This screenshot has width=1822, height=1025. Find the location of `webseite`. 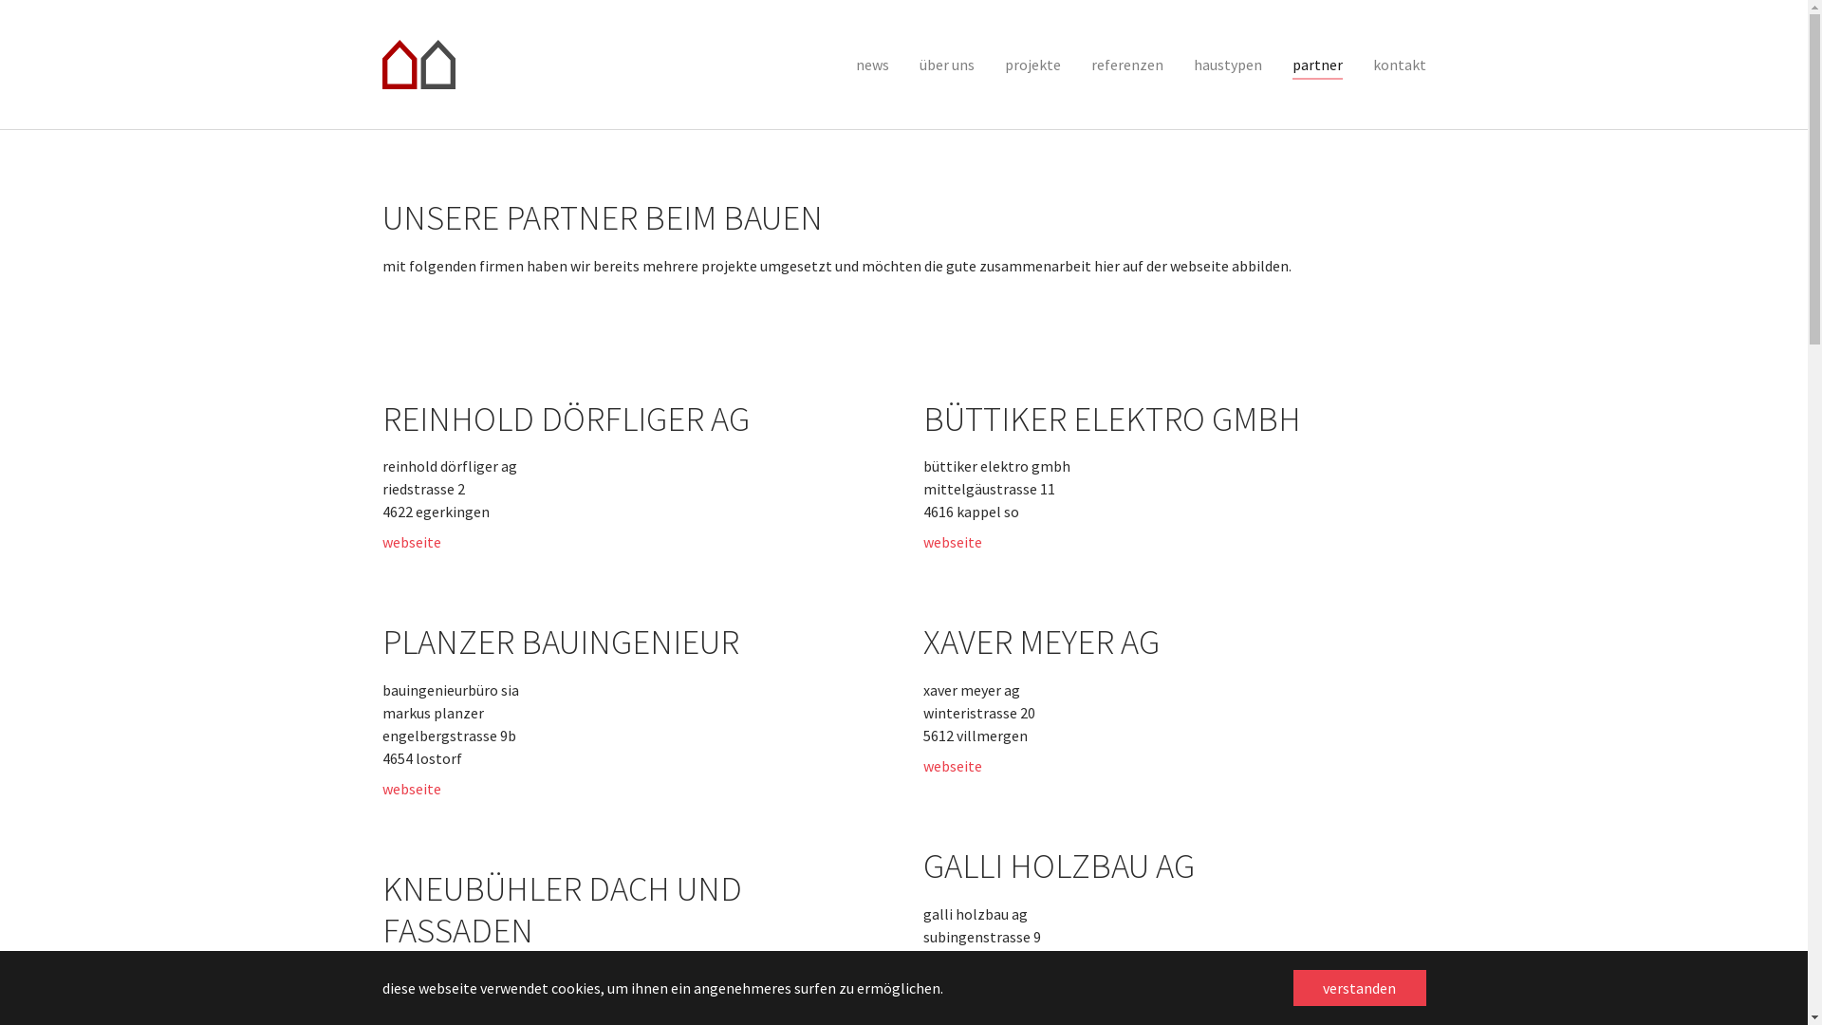

webseite is located at coordinates (952, 766).